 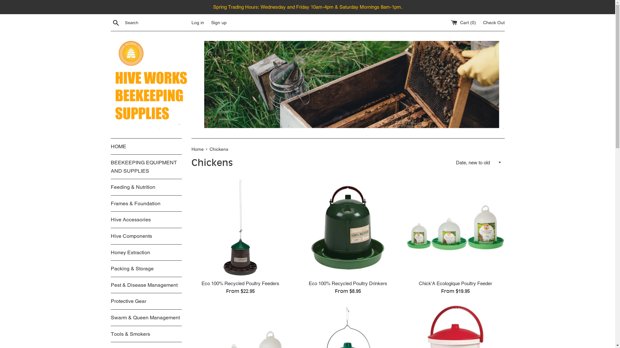 I want to click on Pest & Disease Management, so click(x=146, y=285).